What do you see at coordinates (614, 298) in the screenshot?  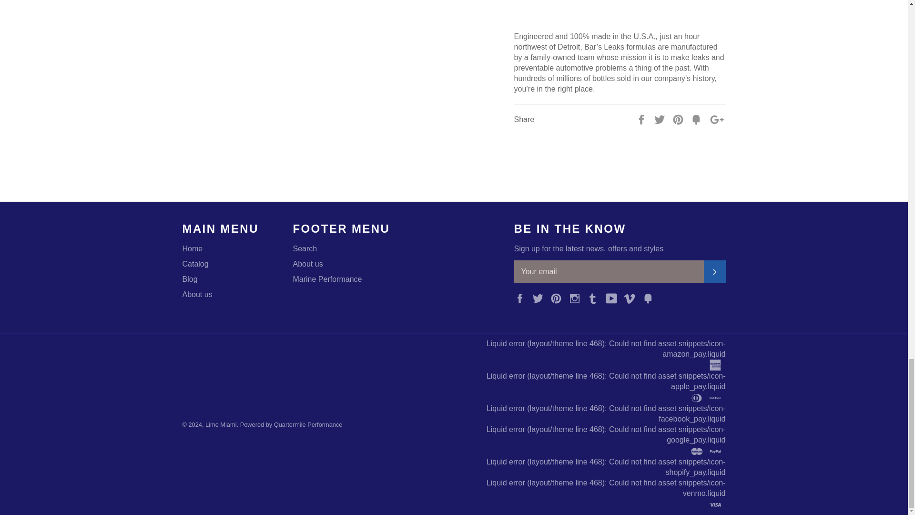 I see `YouTube` at bounding box center [614, 298].